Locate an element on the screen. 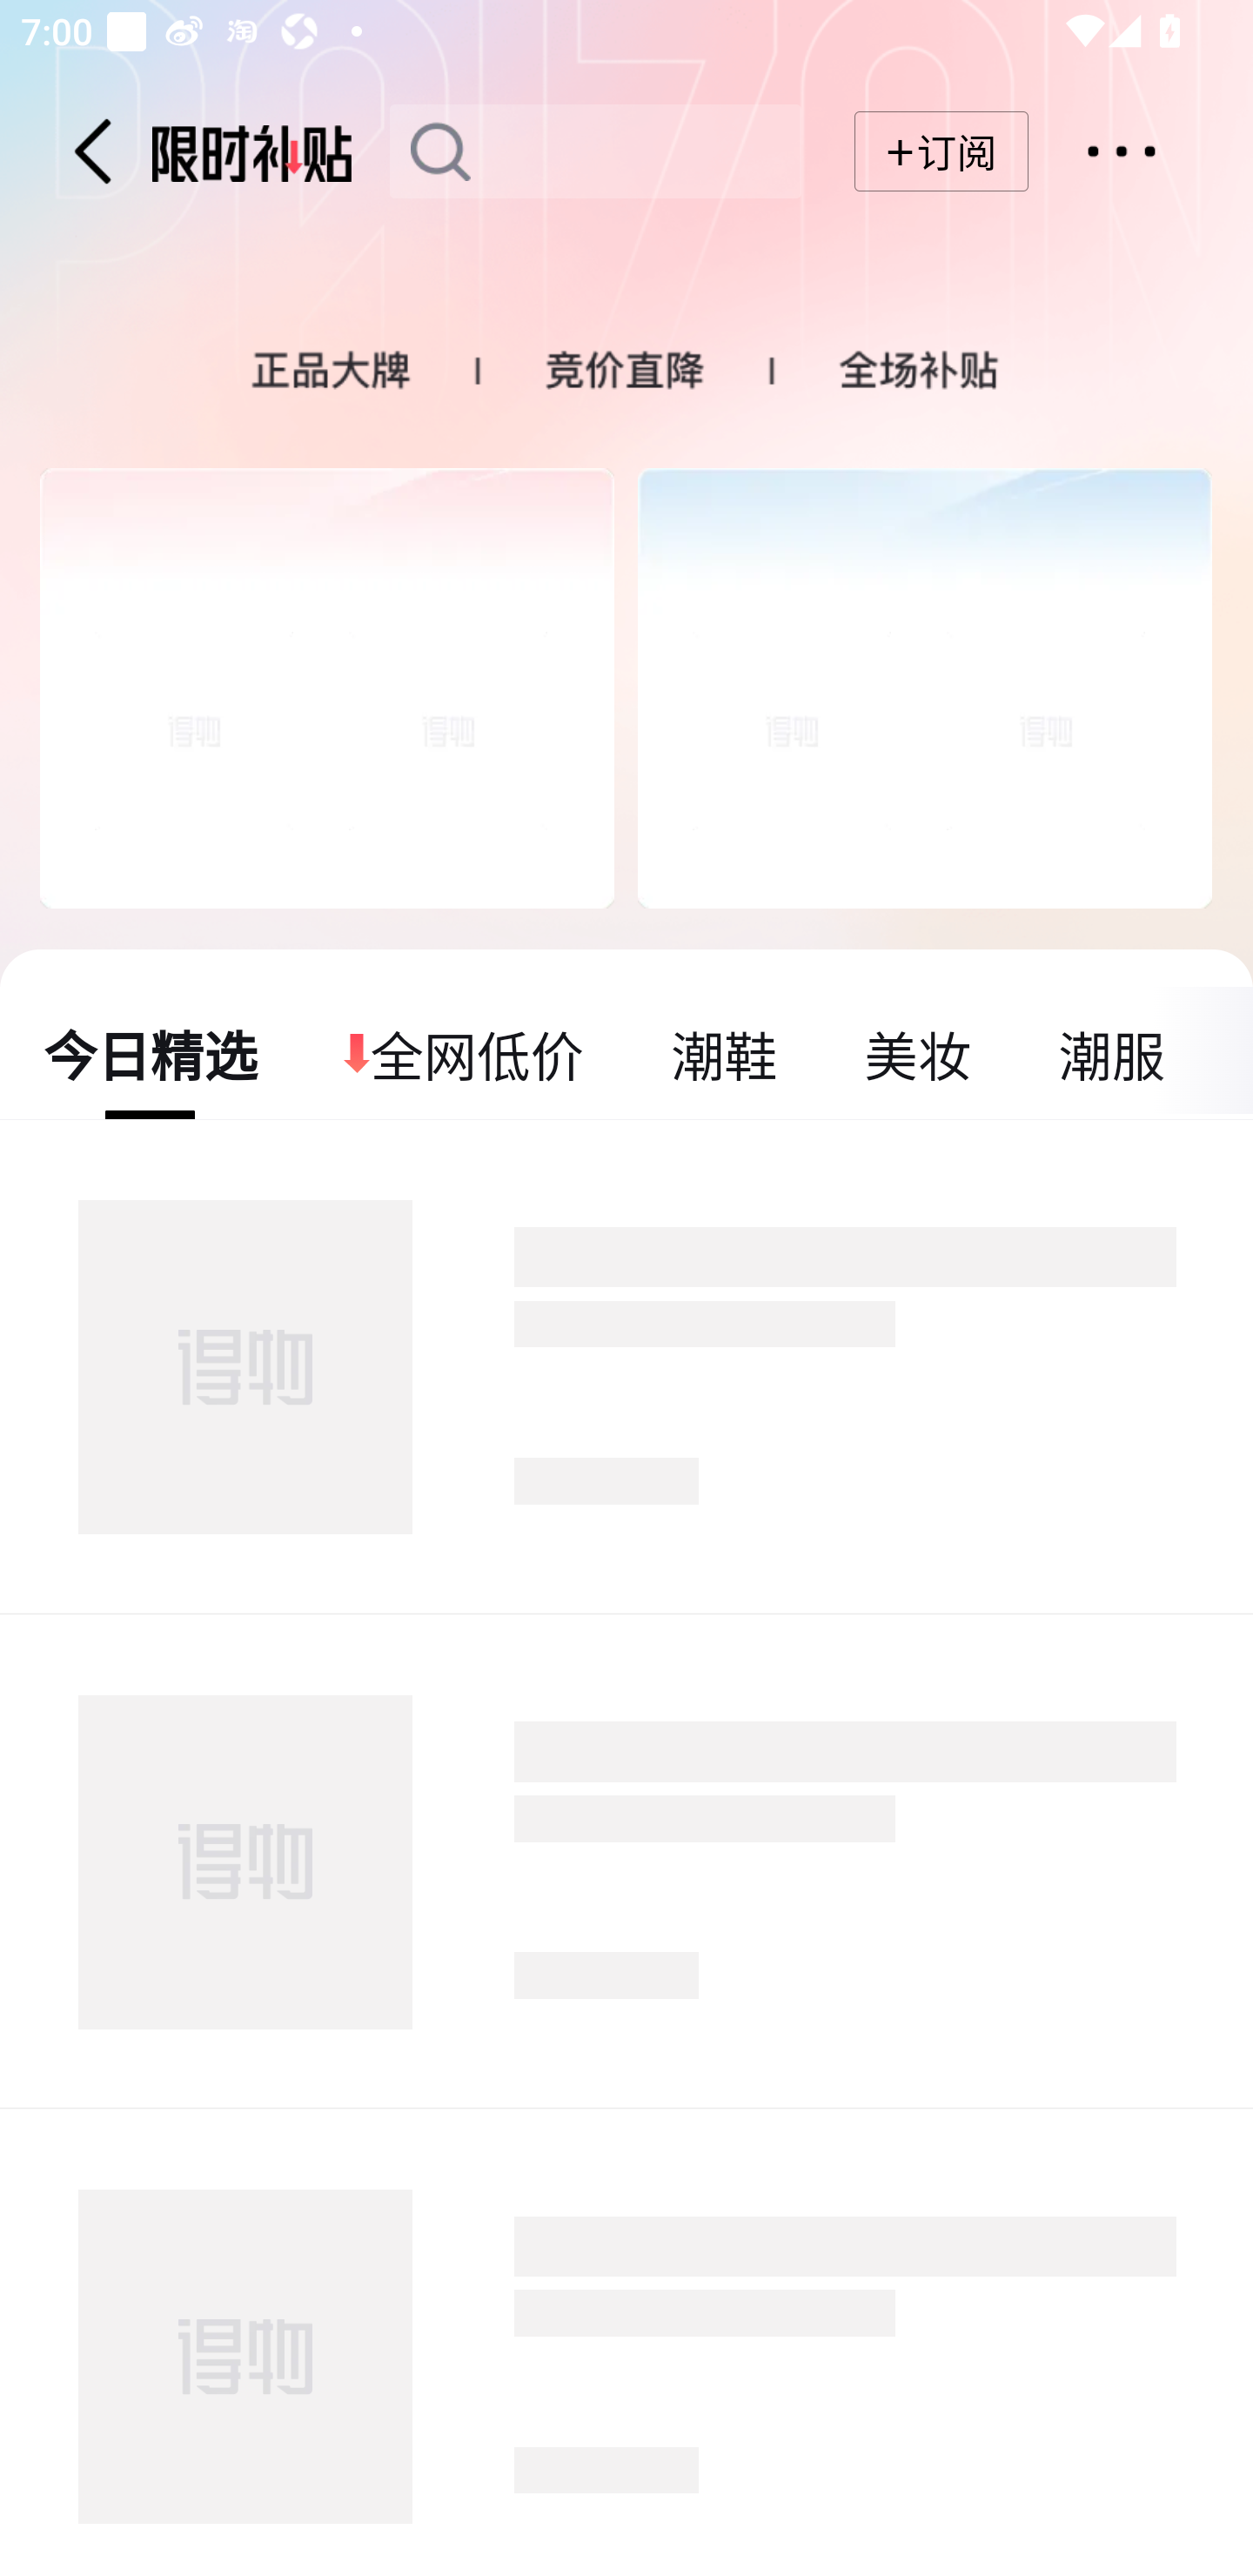 The image size is (1253, 2576). 美妆 is located at coordinates (917, 1053).